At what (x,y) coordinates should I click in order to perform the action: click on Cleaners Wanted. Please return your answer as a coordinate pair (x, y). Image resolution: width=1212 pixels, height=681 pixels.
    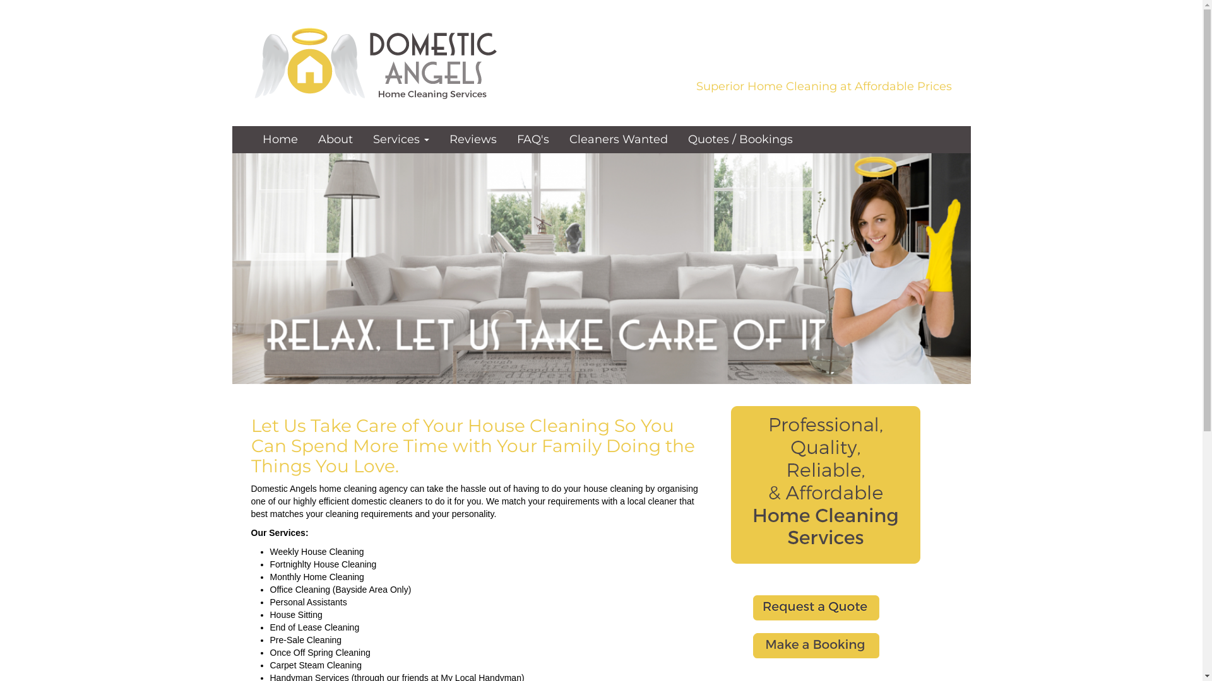
    Looking at the image, I should click on (618, 139).